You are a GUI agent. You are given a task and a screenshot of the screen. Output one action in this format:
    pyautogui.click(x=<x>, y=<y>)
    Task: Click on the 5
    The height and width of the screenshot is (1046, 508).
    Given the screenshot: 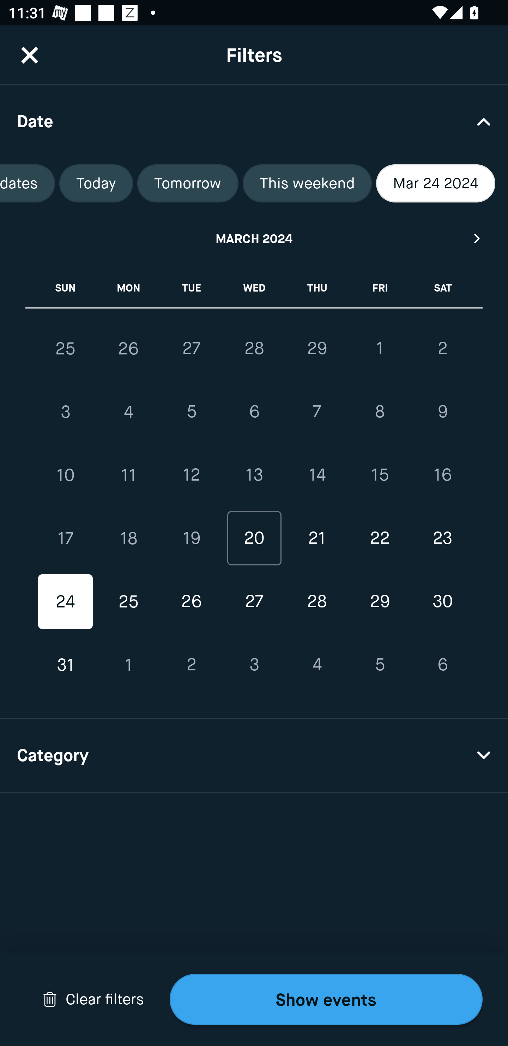 What is the action you would take?
    pyautogui.click(x=380, y=664)
    